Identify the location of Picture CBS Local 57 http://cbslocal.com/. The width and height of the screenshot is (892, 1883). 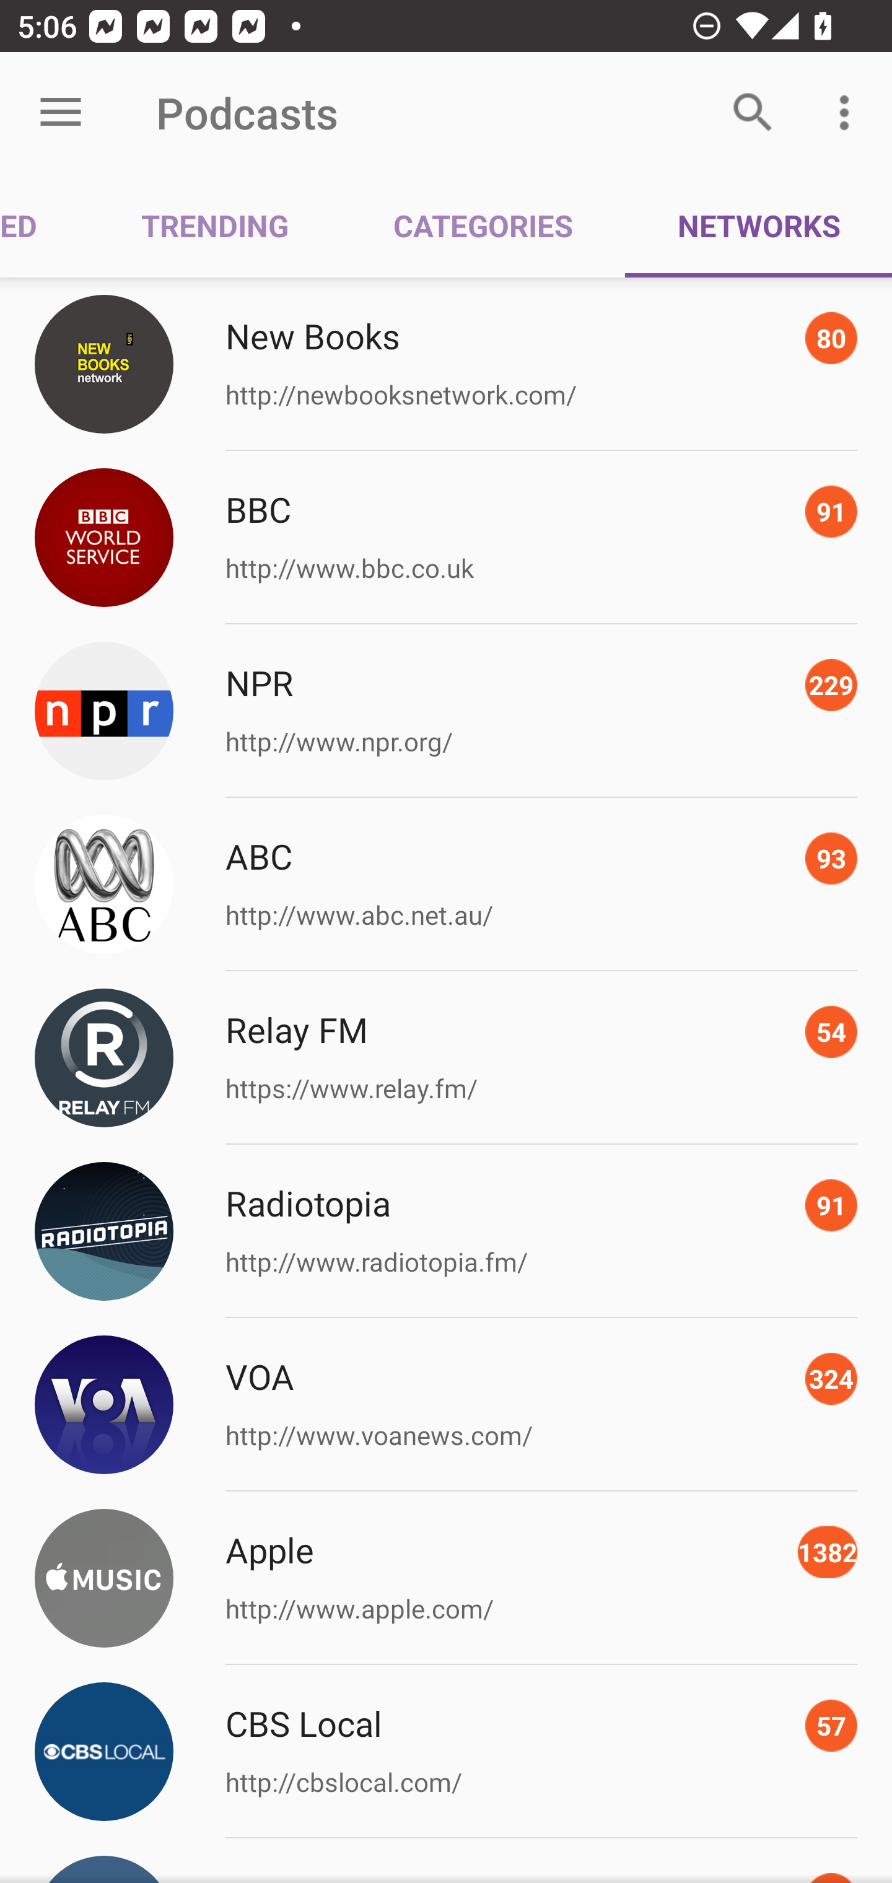
(446, 1751).